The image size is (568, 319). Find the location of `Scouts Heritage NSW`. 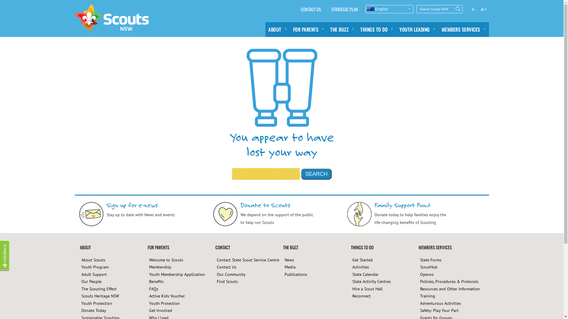

Scouts Heritage NSW is located at coordinates (100, 296).